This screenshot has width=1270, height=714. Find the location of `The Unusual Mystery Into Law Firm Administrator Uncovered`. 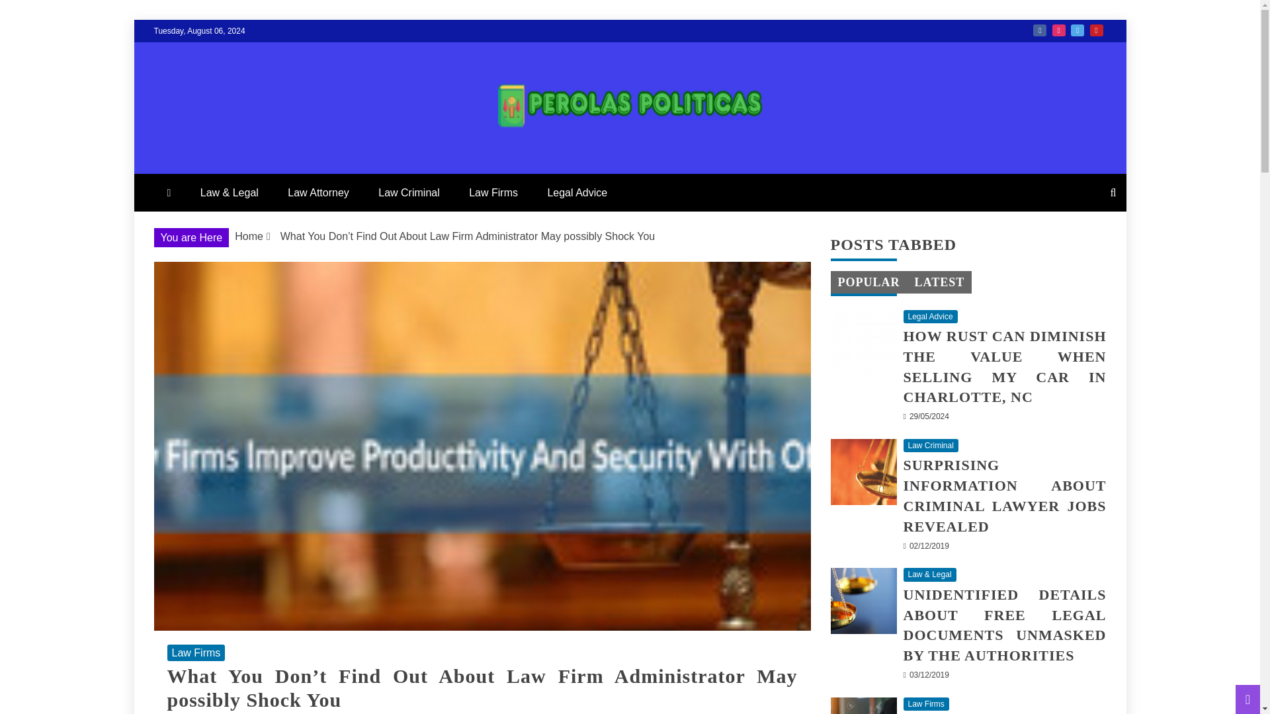

The Unusual Mystery Into Law Firm Administrator Uncovered is located at coordinates (863, 706).